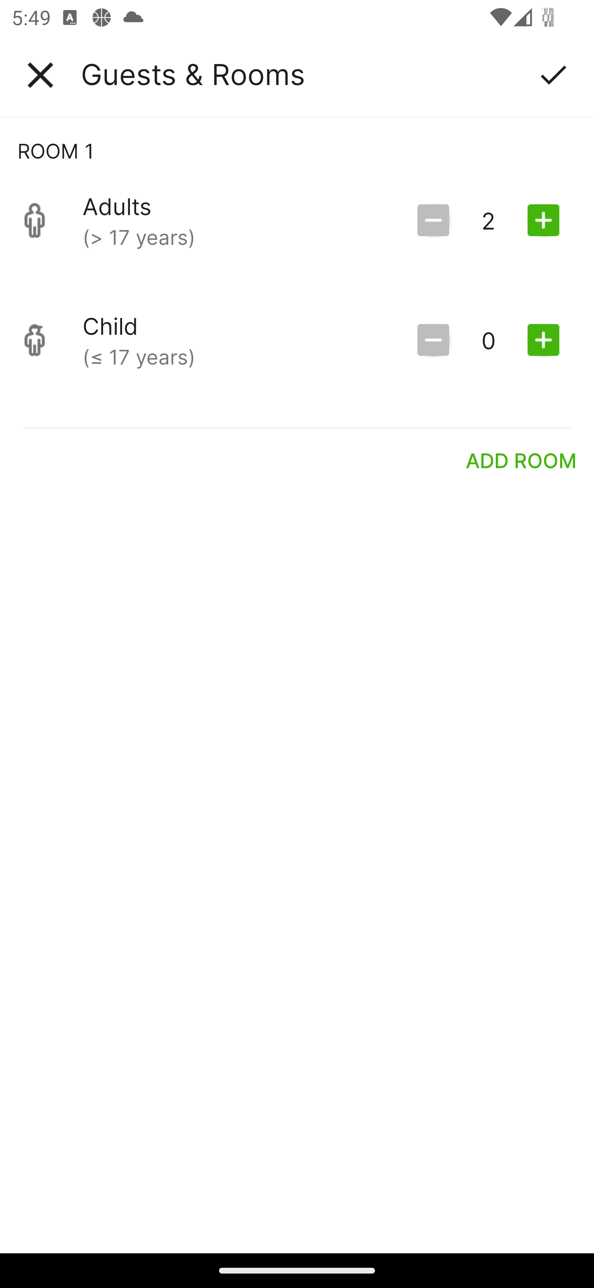 The height and width of the screenshot is (1288, 594). Describe the element at coordinates (521, 460) in the screenshot. I see `ADD ROOM` at that location.